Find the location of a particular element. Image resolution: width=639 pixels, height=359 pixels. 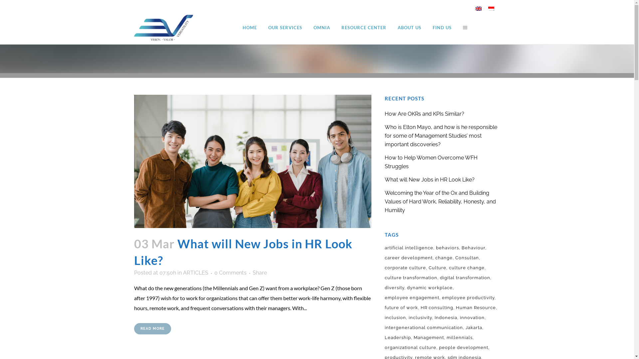

employee productivity is located at coordinates (469, 298).